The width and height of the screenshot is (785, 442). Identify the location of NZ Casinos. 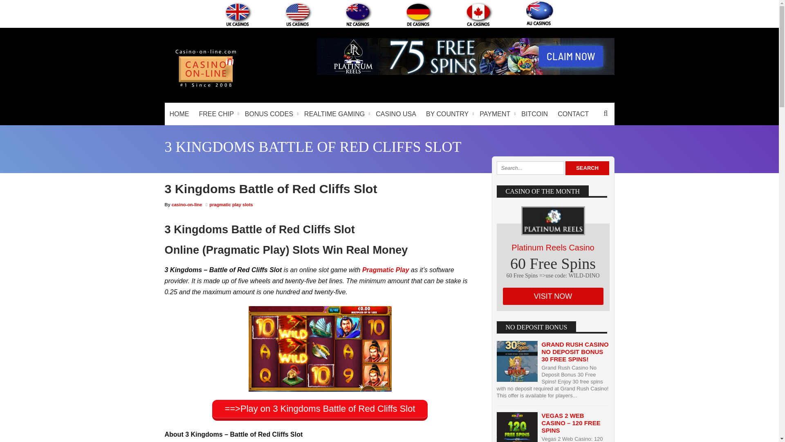
(359, 14).